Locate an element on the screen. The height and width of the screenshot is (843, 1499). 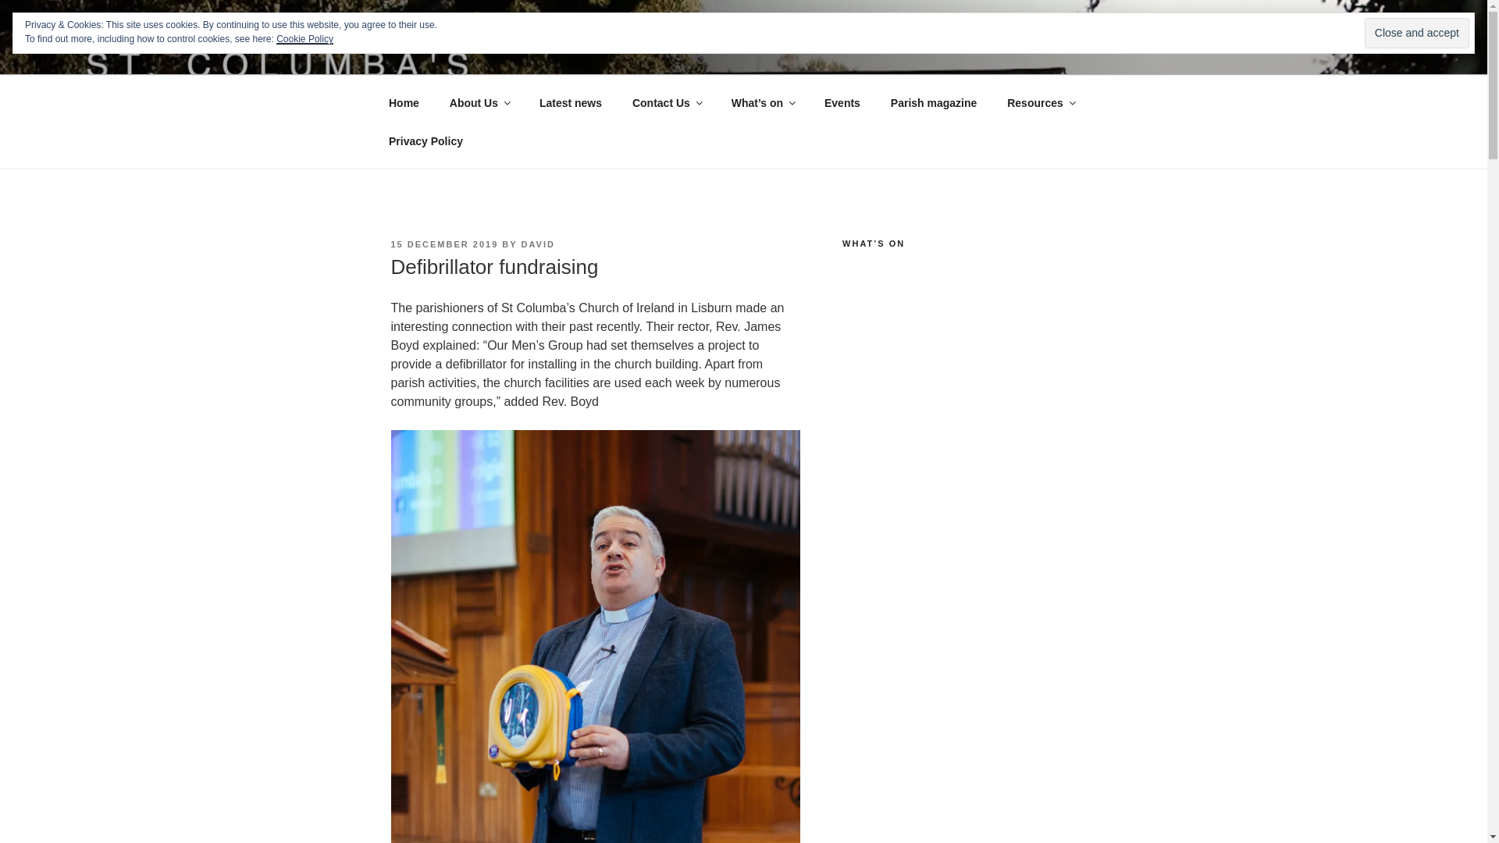
Privacy Policy is located at coordinates (425, 140).